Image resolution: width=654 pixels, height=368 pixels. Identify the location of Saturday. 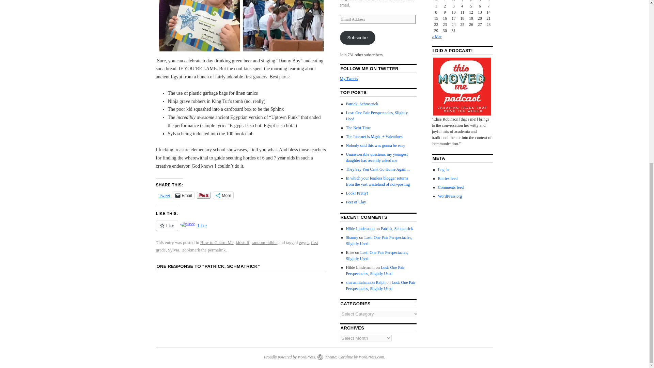
(480, 1).